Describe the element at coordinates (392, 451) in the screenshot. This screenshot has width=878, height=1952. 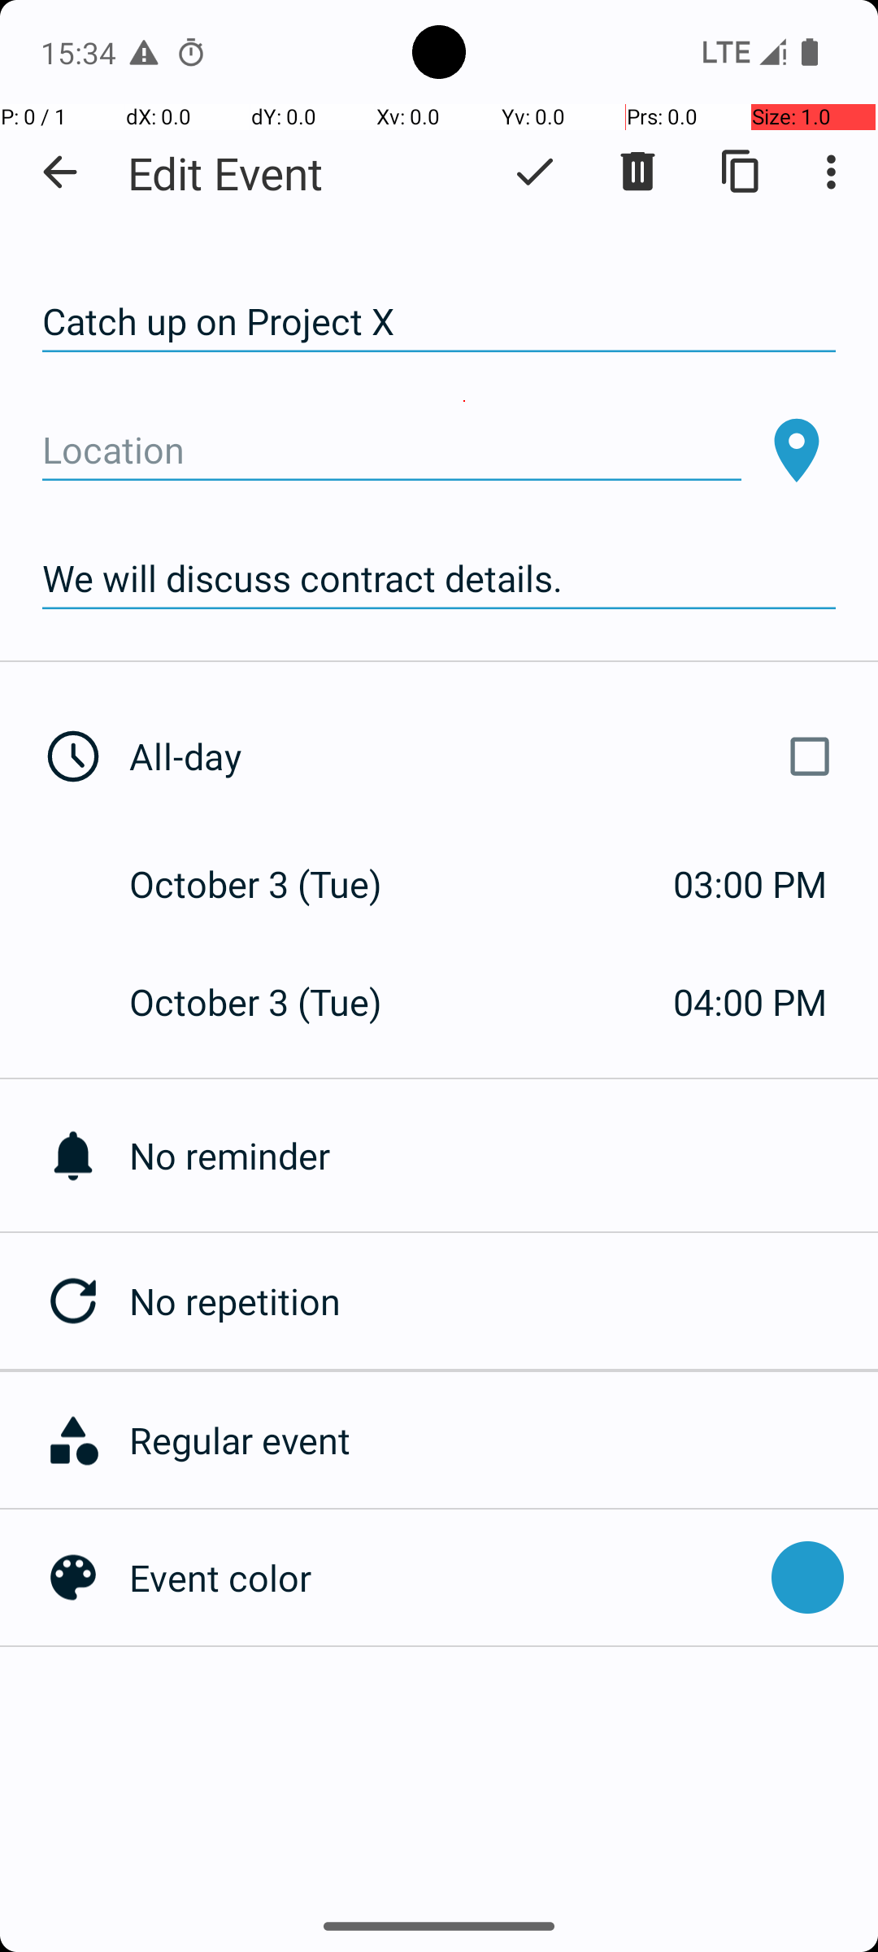
I see `Location` at that location.